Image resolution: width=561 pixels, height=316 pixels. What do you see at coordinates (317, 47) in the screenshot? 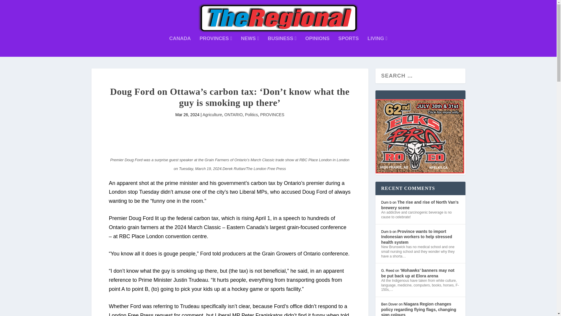
I see `OPINIONS` at bounding box center [317, 47].